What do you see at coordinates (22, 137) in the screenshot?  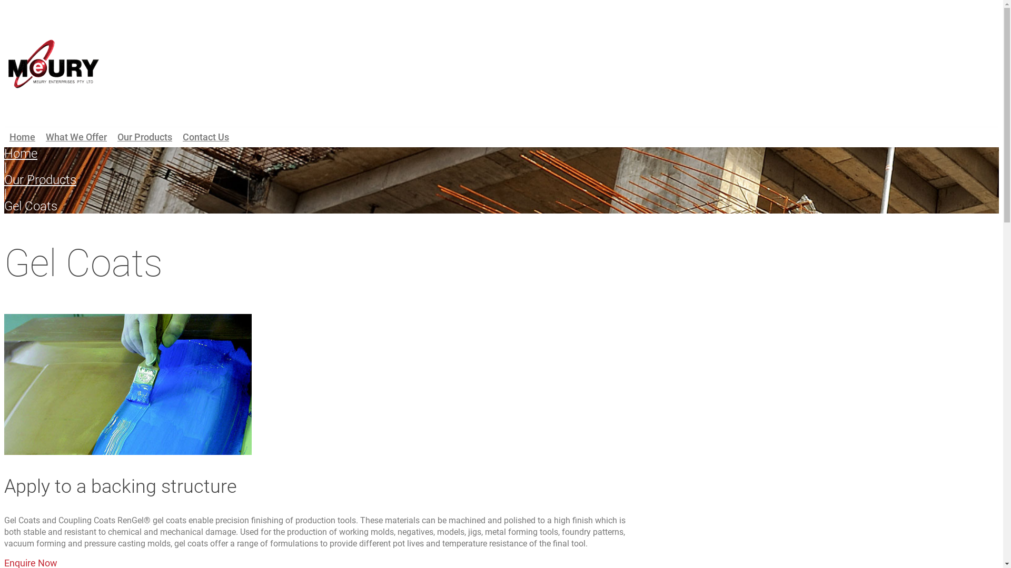 I see `Home` at bounding box center [22, 137].